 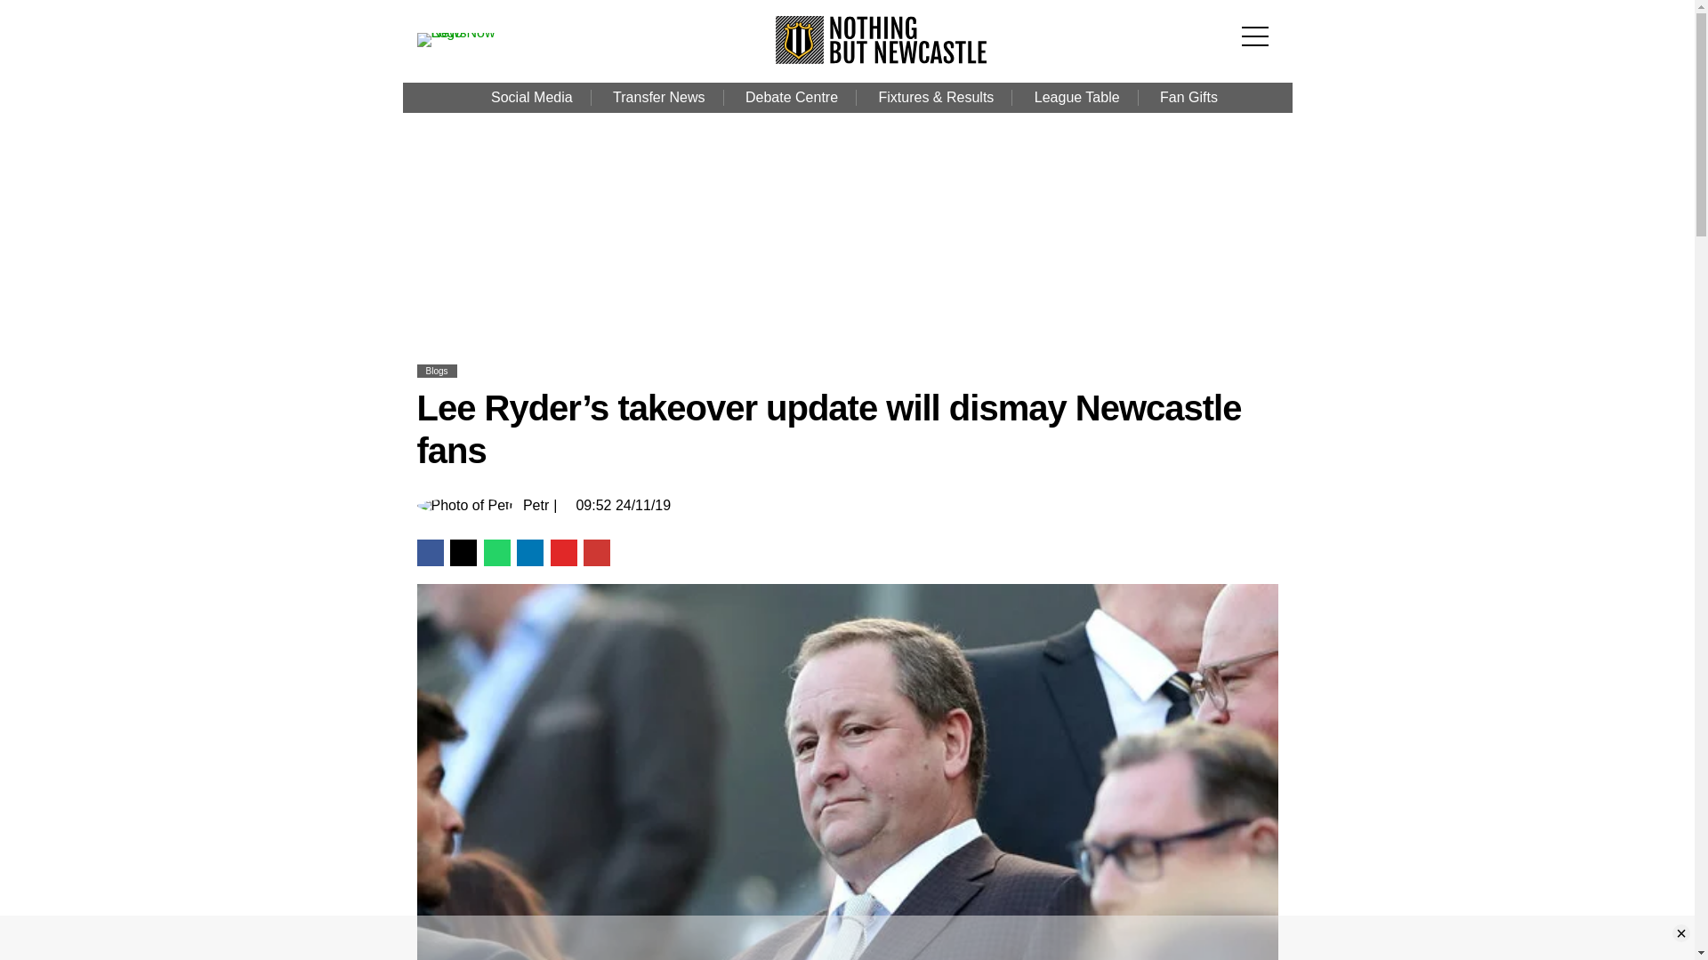 I want to click on share on Facebook, so click(x=429, y=553).